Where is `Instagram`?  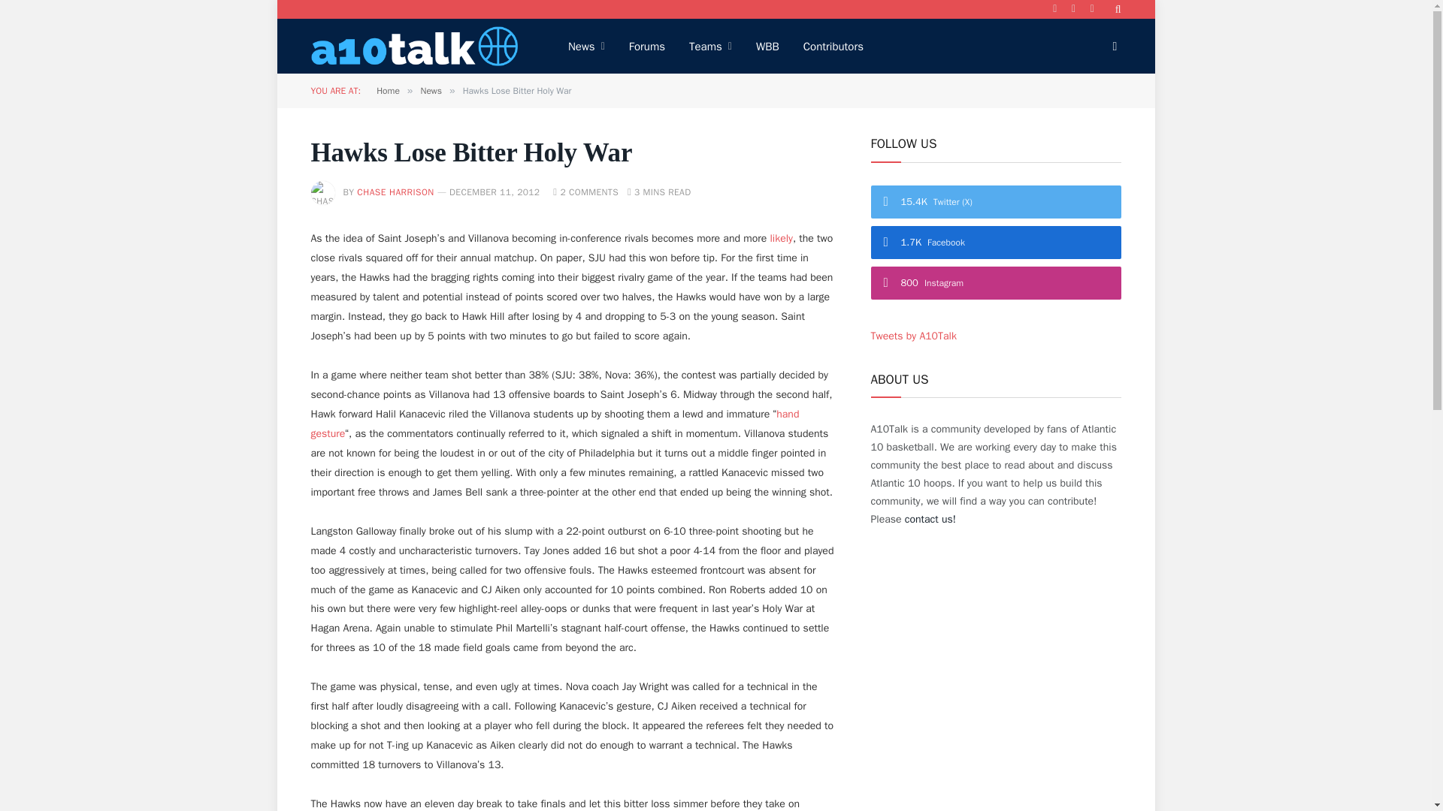
Instagram is located at coordinates (1091, 9).